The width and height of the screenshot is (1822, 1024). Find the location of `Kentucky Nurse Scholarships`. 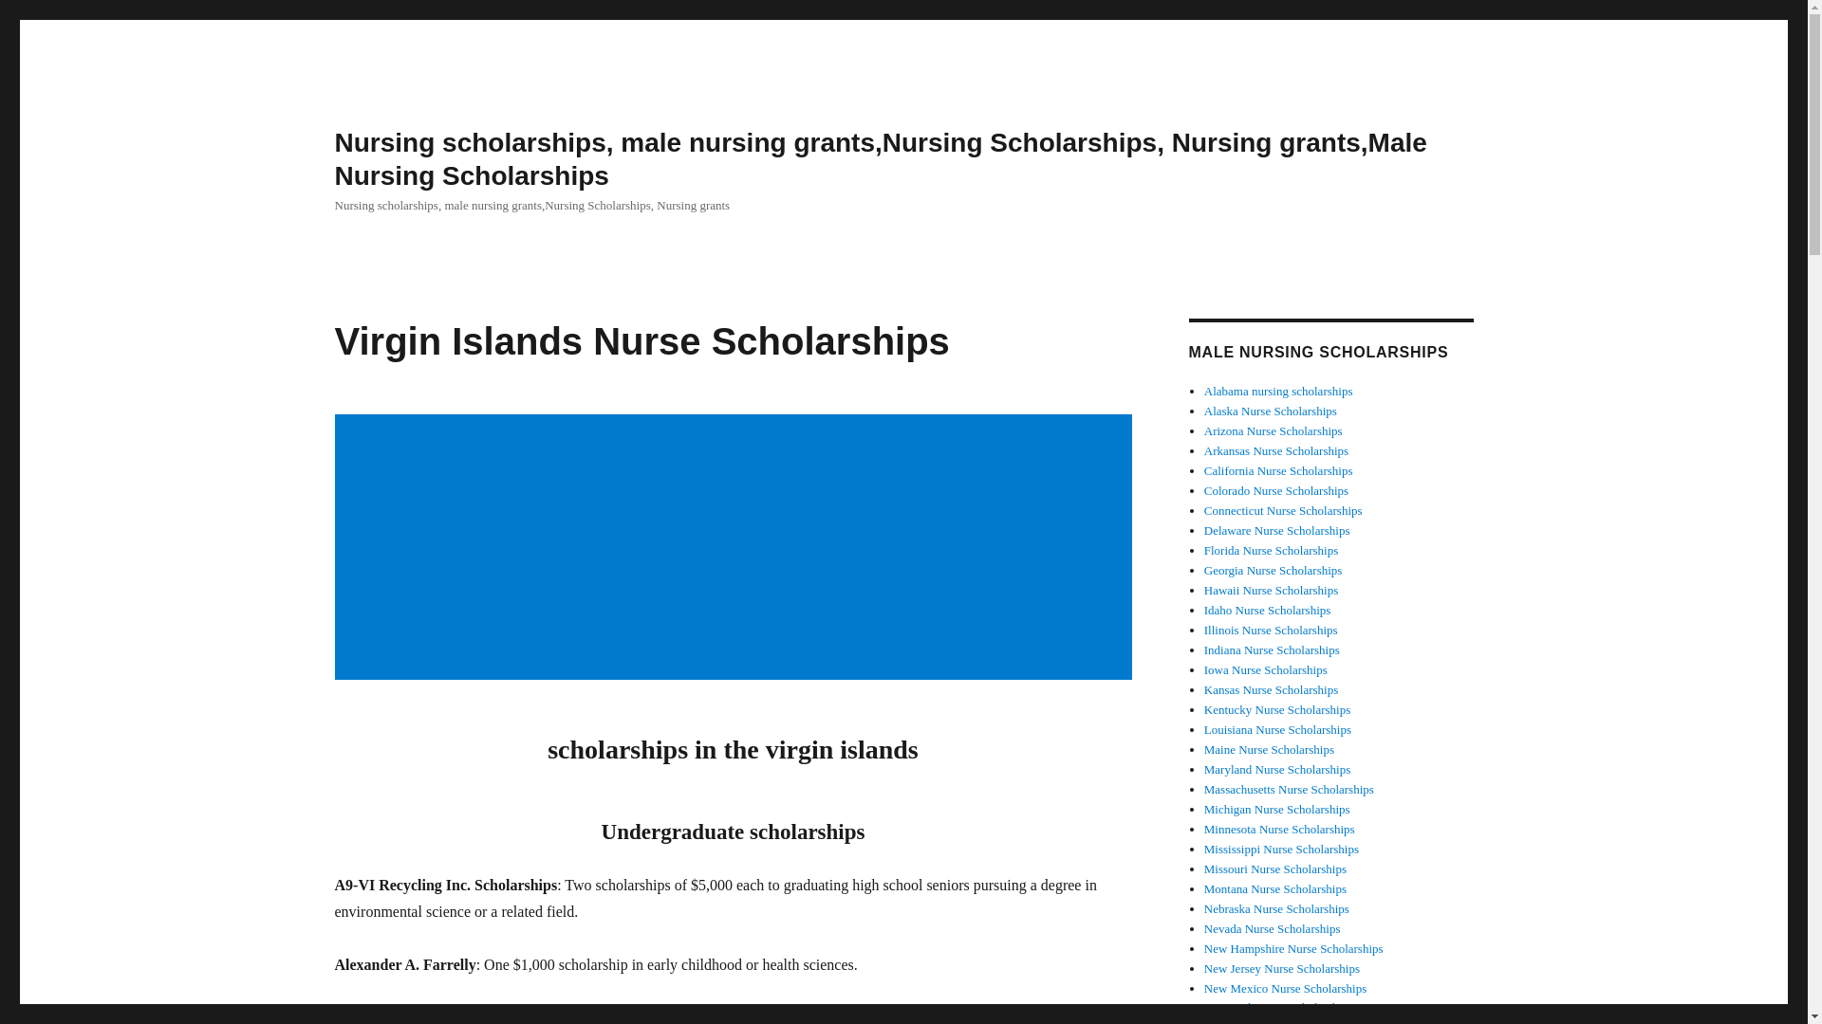

Kentucky Nurse Scholarships is located at coordinates (1277, 709).